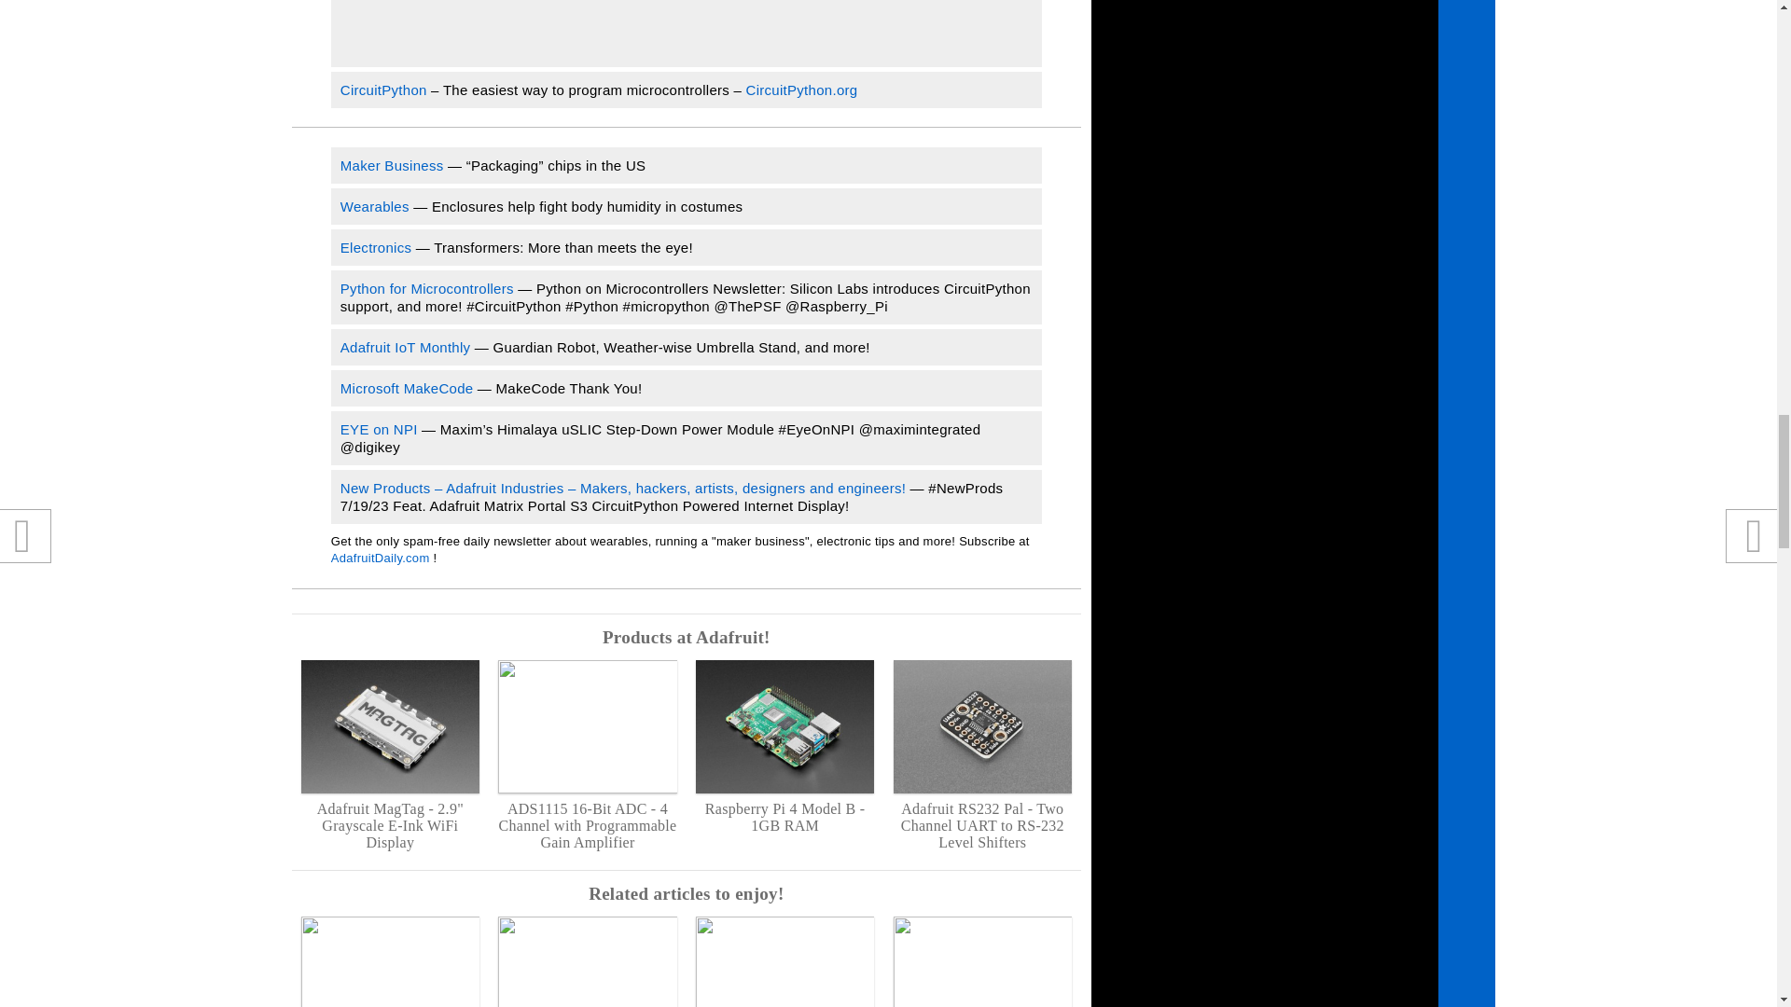 The height and width of the screenshot is (1007, 1791). Describe the element at coordinates (784, 961) in the screenshot. I see `Tutorial: Applying solder paste with stencils` at that location.